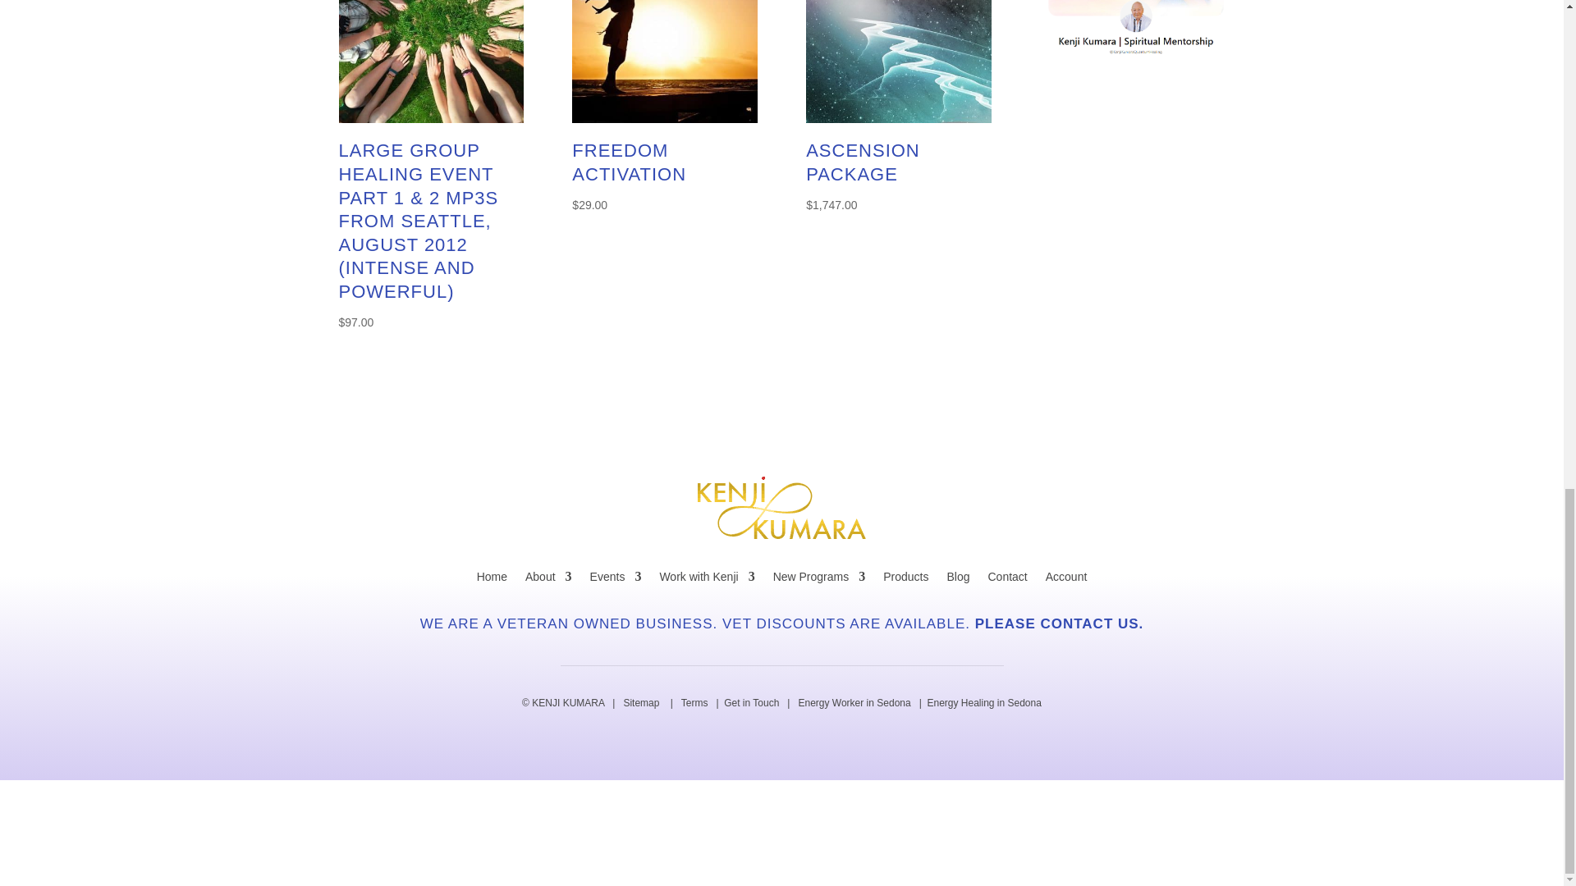  I want to click on Energy Worker in Sedona, so click(854, 702).